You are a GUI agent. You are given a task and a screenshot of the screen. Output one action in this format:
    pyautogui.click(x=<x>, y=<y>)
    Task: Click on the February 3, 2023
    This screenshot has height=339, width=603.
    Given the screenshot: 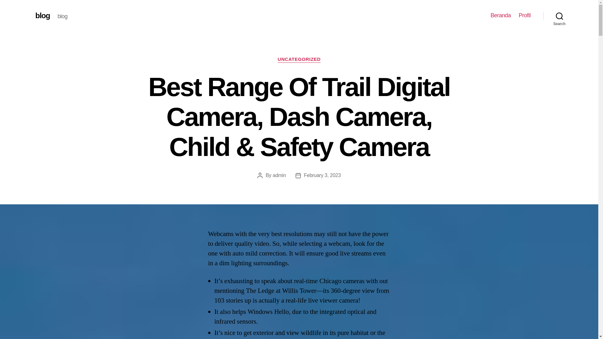 What is the action you would take?
    pyautogui.click(x=322, y=175)
    